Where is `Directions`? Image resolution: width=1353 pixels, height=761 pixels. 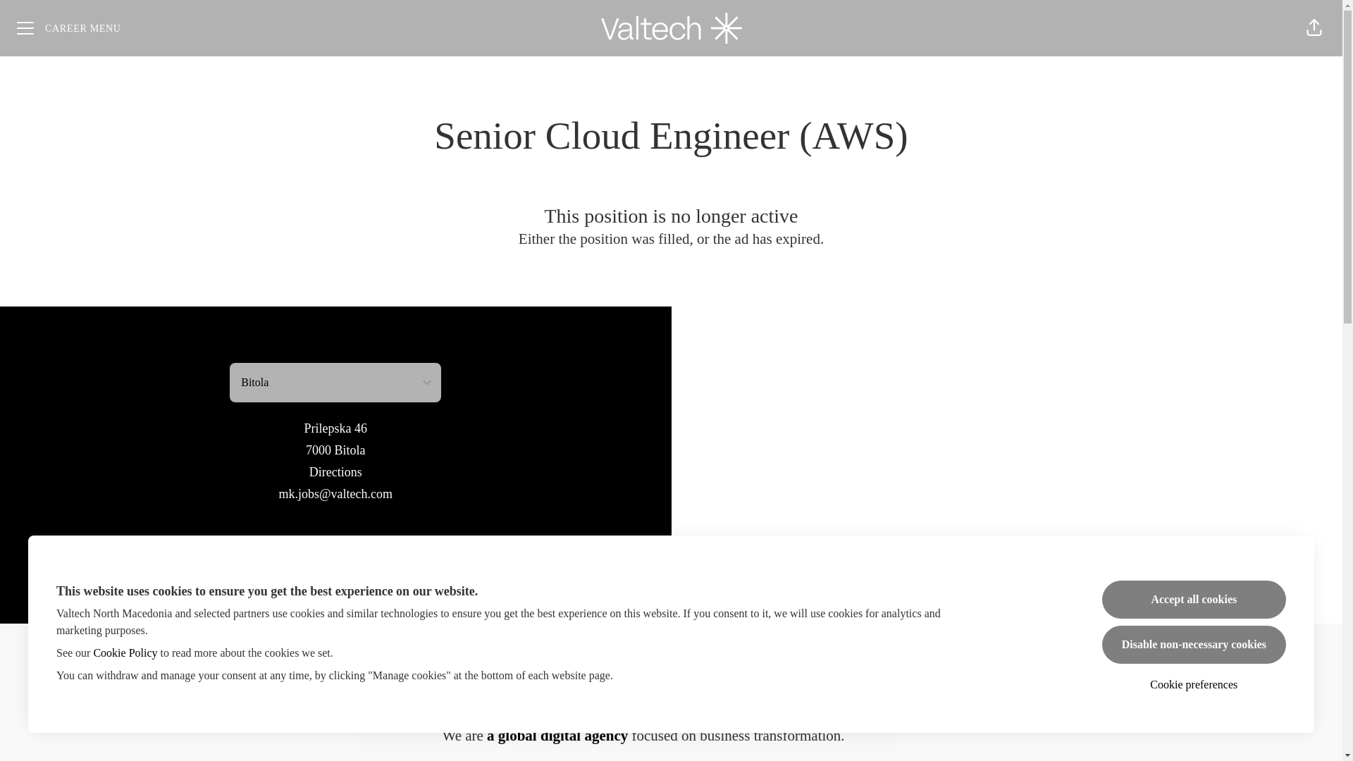 Directions is located at coordinates (335, 472).